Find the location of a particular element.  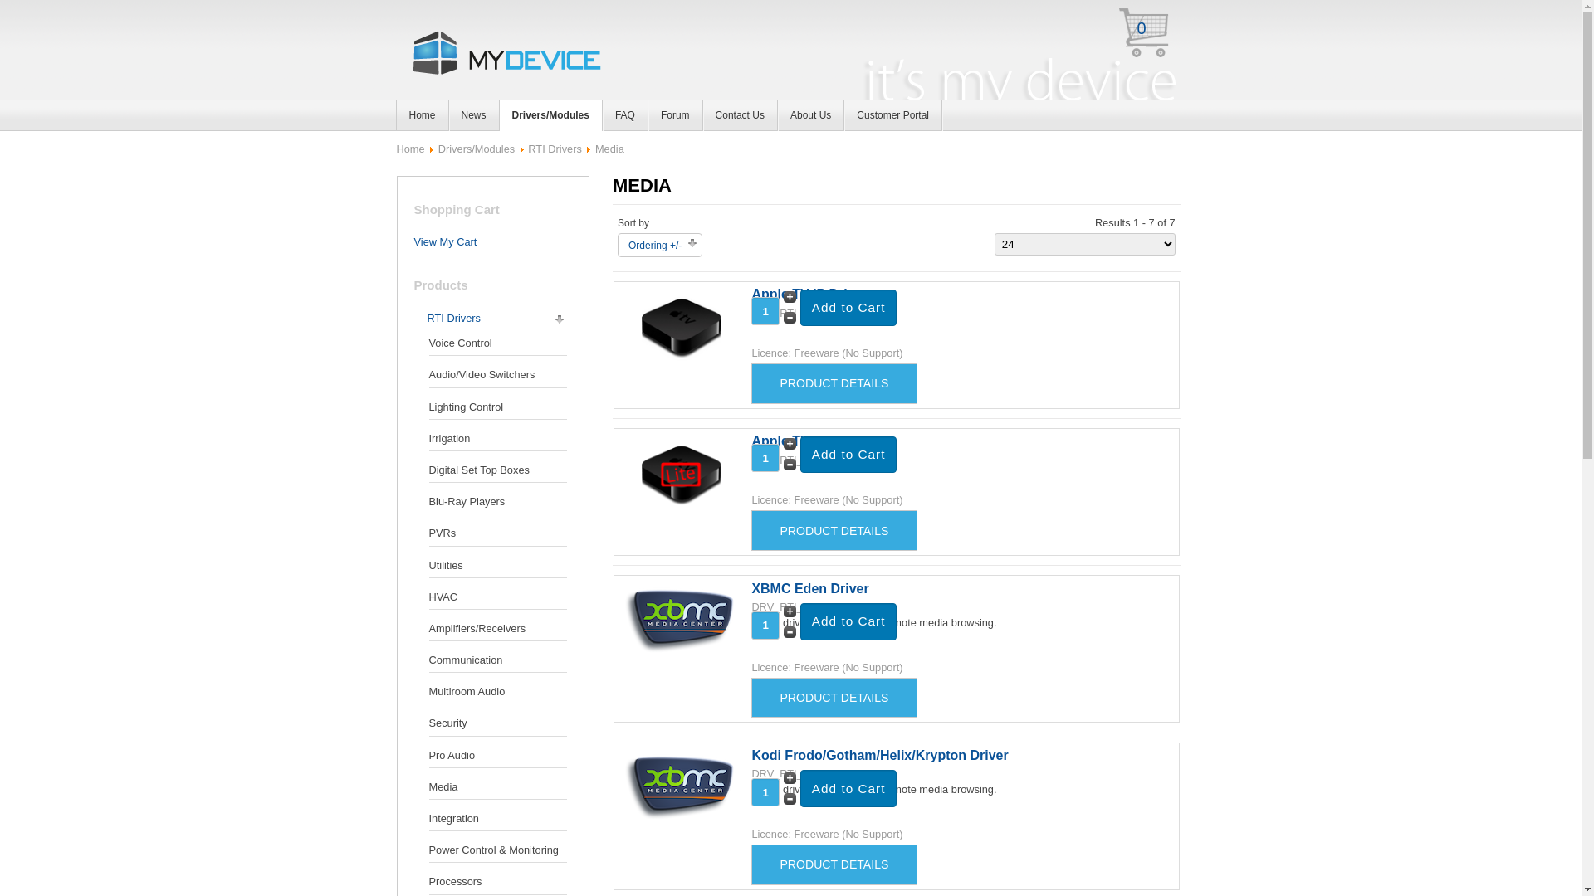

View My Cart is located at coordinates (445, 242).